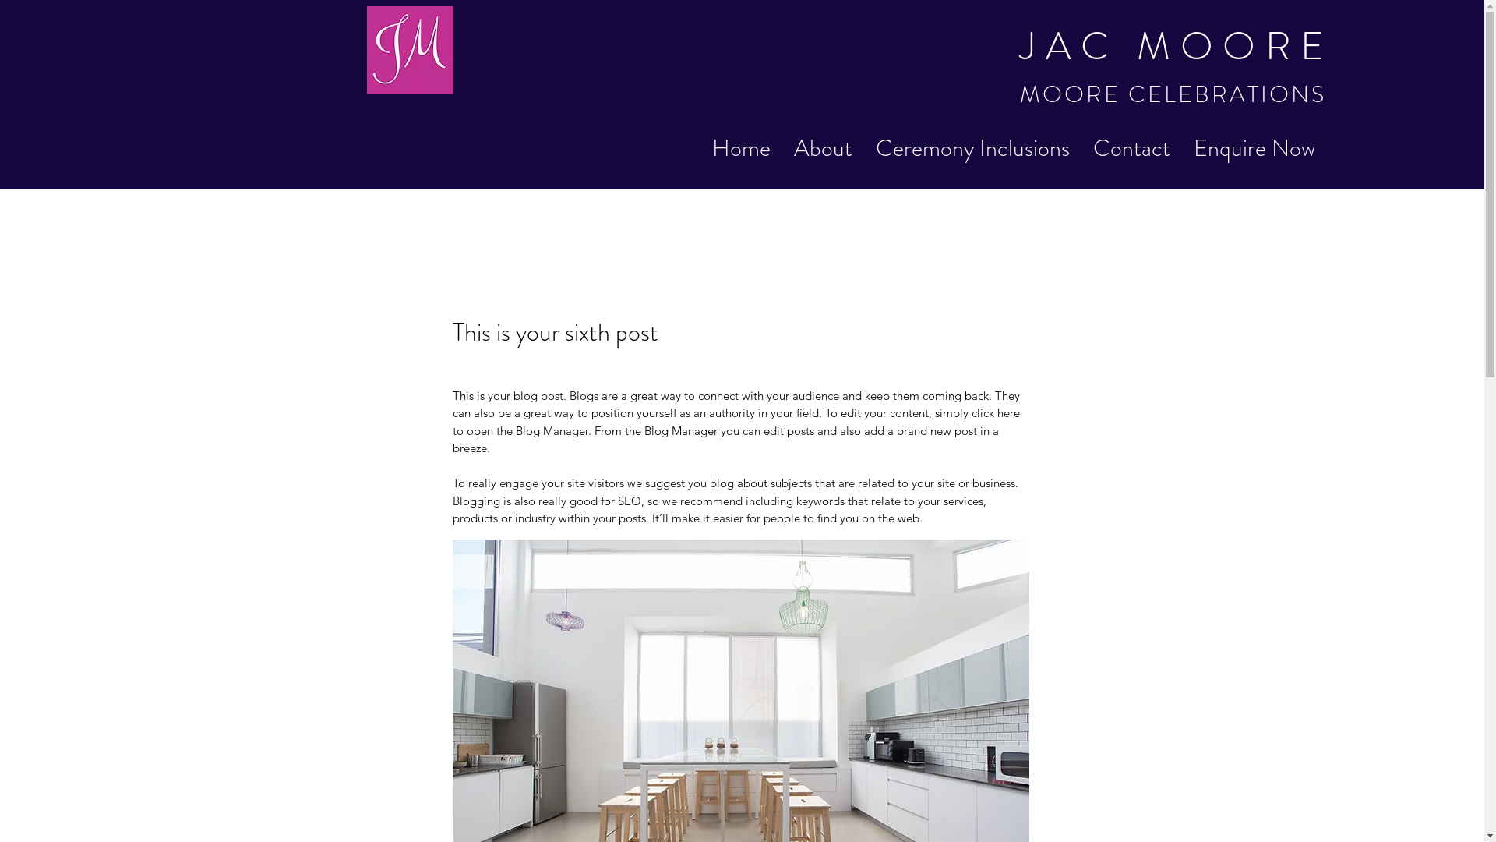 This screenshot has height=842, width=1496. What do you see at coordinates (742, 148) in the screenshot?
I see `Home` at bounding box center [742, 148].